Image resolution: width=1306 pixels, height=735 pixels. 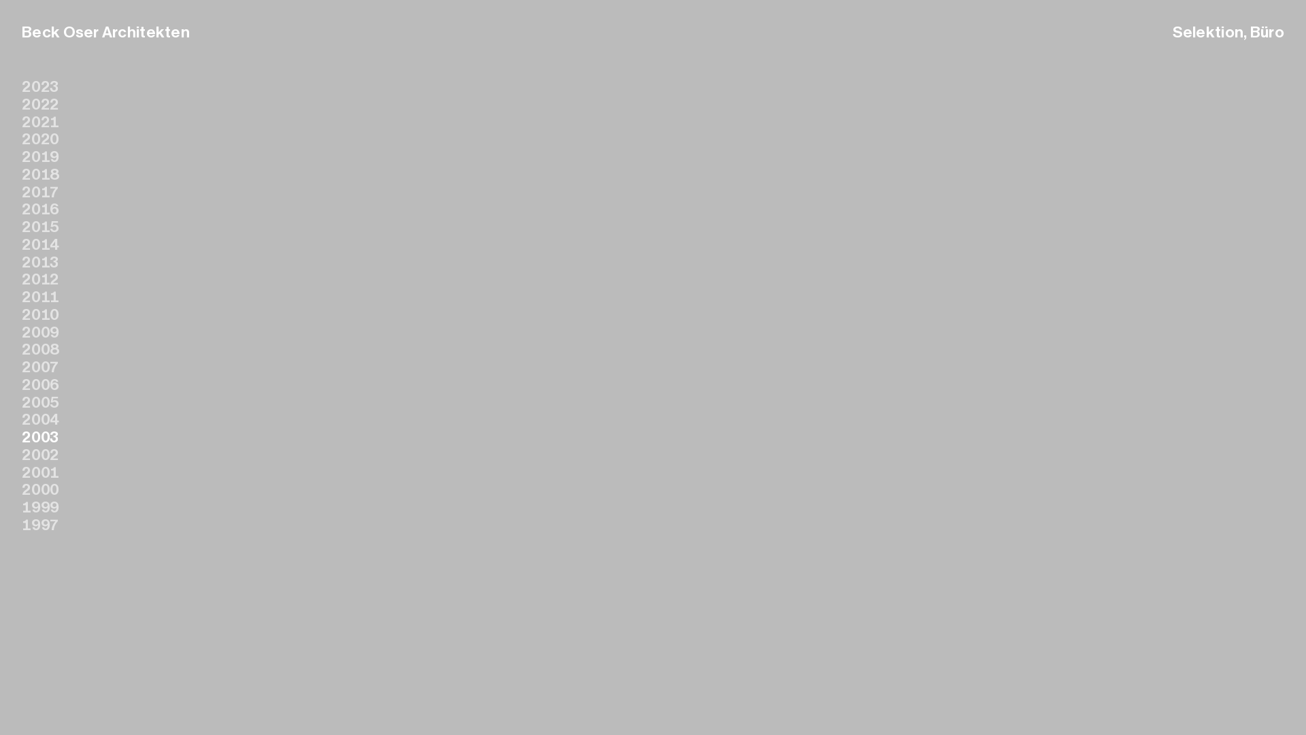 I want to click on 2005, so click(x=41, y=403).